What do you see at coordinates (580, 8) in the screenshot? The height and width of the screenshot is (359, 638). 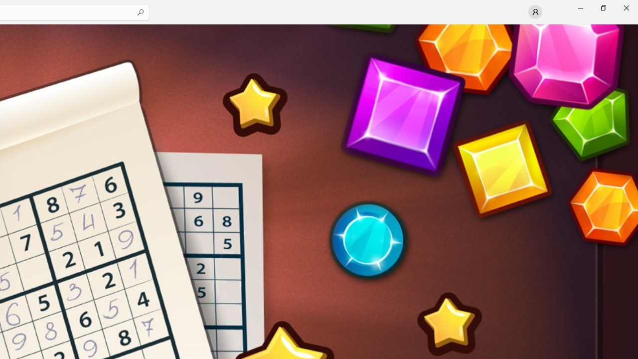 I see `Minimize Microsoft Store` at bounding box center [580, 8].